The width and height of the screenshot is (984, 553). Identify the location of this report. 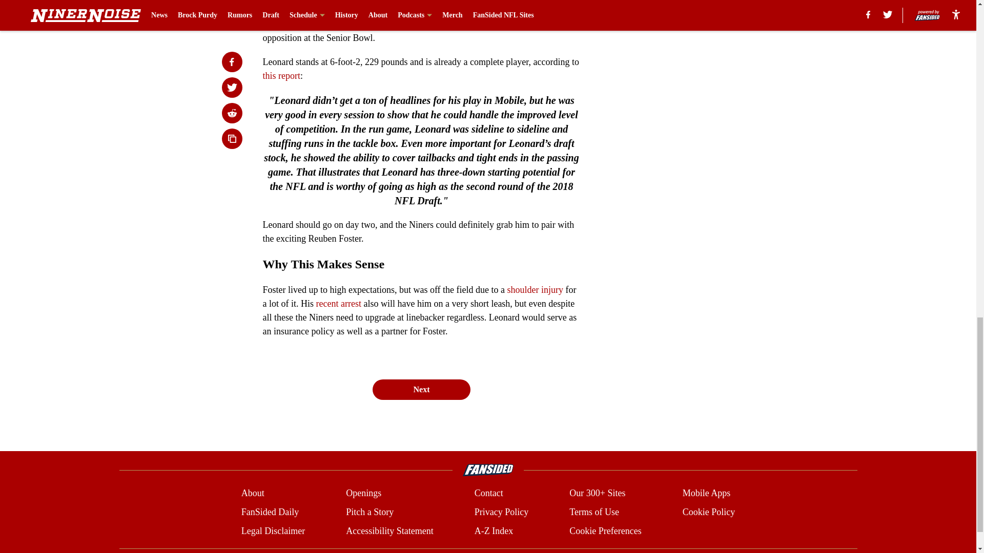
(281, 76).